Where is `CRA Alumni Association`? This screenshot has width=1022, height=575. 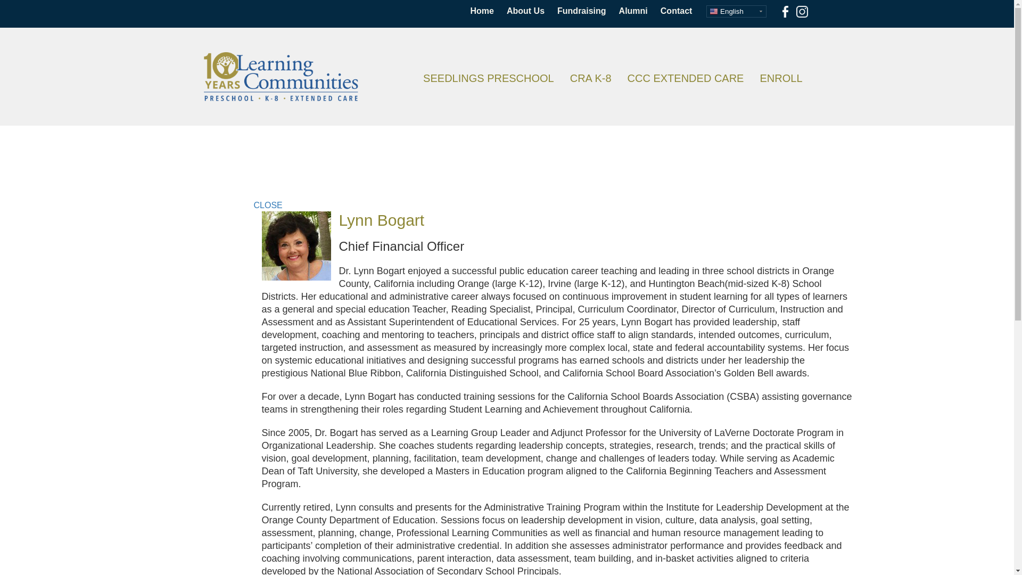 CRA Alumni Association is located at coordinates (633, 11).